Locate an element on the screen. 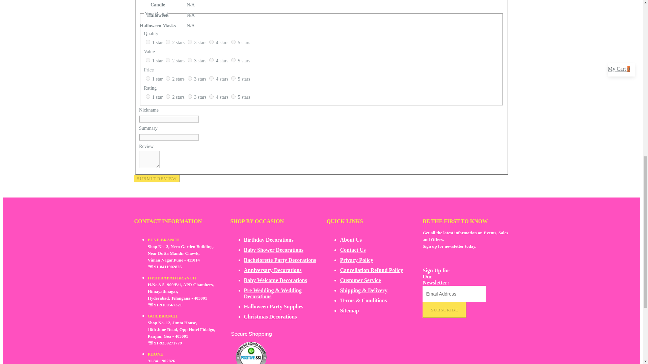 The height and width of the screenshot is (364, 648). 16 is located at coordinates (148, 96).